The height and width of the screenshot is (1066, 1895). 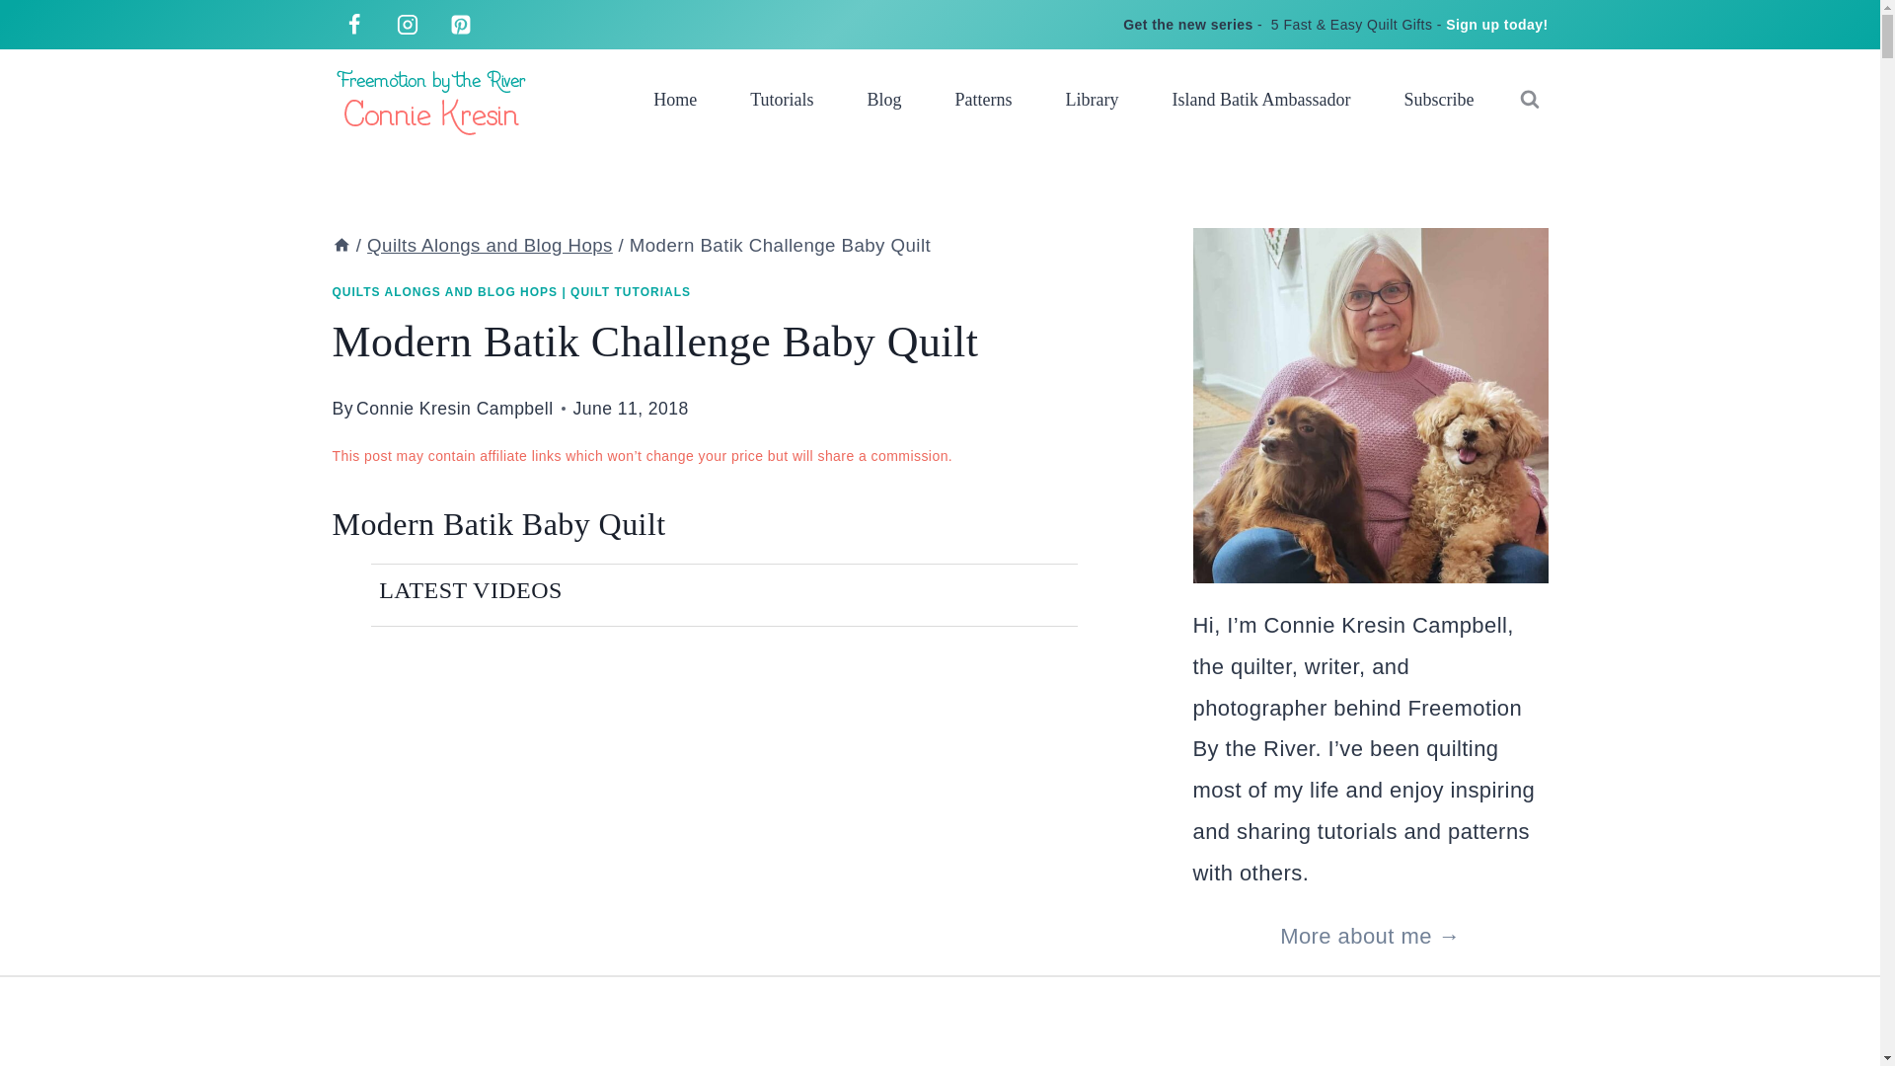 What do you see at coordinates (444, 292) in the screenshot?
I see `QUILTS ALONGS AND BLOG HOPS` at bounding box center [444, 292].